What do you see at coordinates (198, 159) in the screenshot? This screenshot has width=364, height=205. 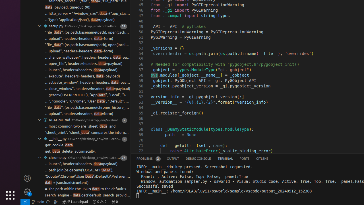 I see `Debug Console (Ctrl+Shift+Y)` at bounding box center [198, 159].